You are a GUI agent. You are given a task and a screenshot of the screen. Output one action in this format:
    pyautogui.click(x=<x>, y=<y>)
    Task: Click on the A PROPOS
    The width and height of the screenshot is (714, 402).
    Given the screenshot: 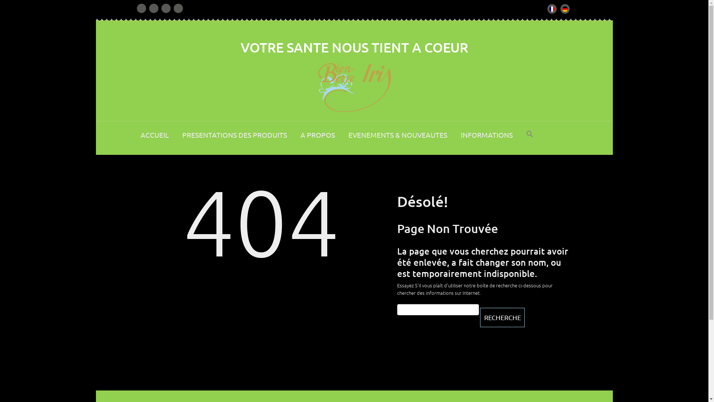 What is the action you would take?
    pyautogui.click(x=318, y=139)
    